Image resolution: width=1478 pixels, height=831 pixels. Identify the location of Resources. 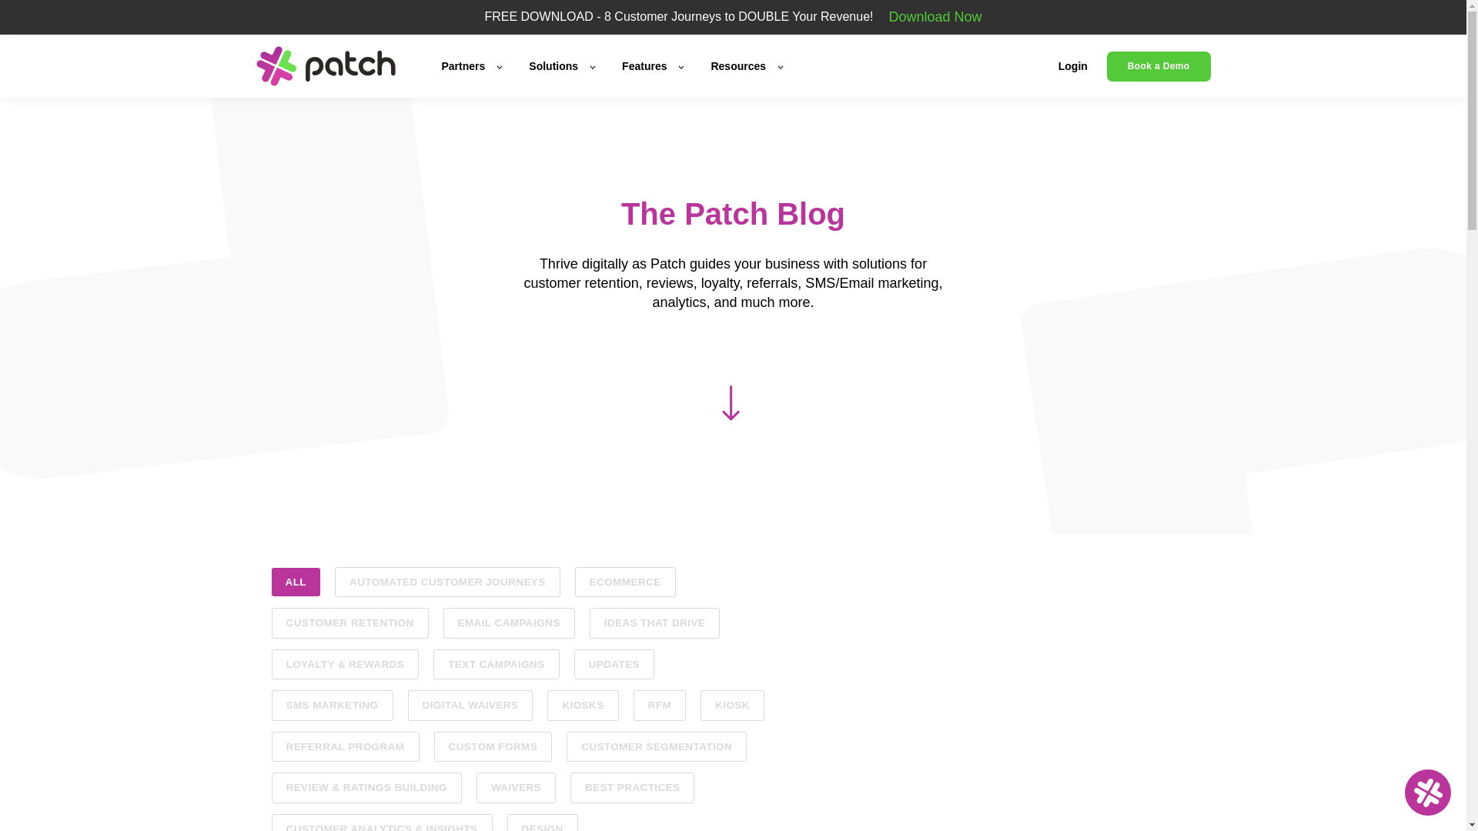
(746, 66).